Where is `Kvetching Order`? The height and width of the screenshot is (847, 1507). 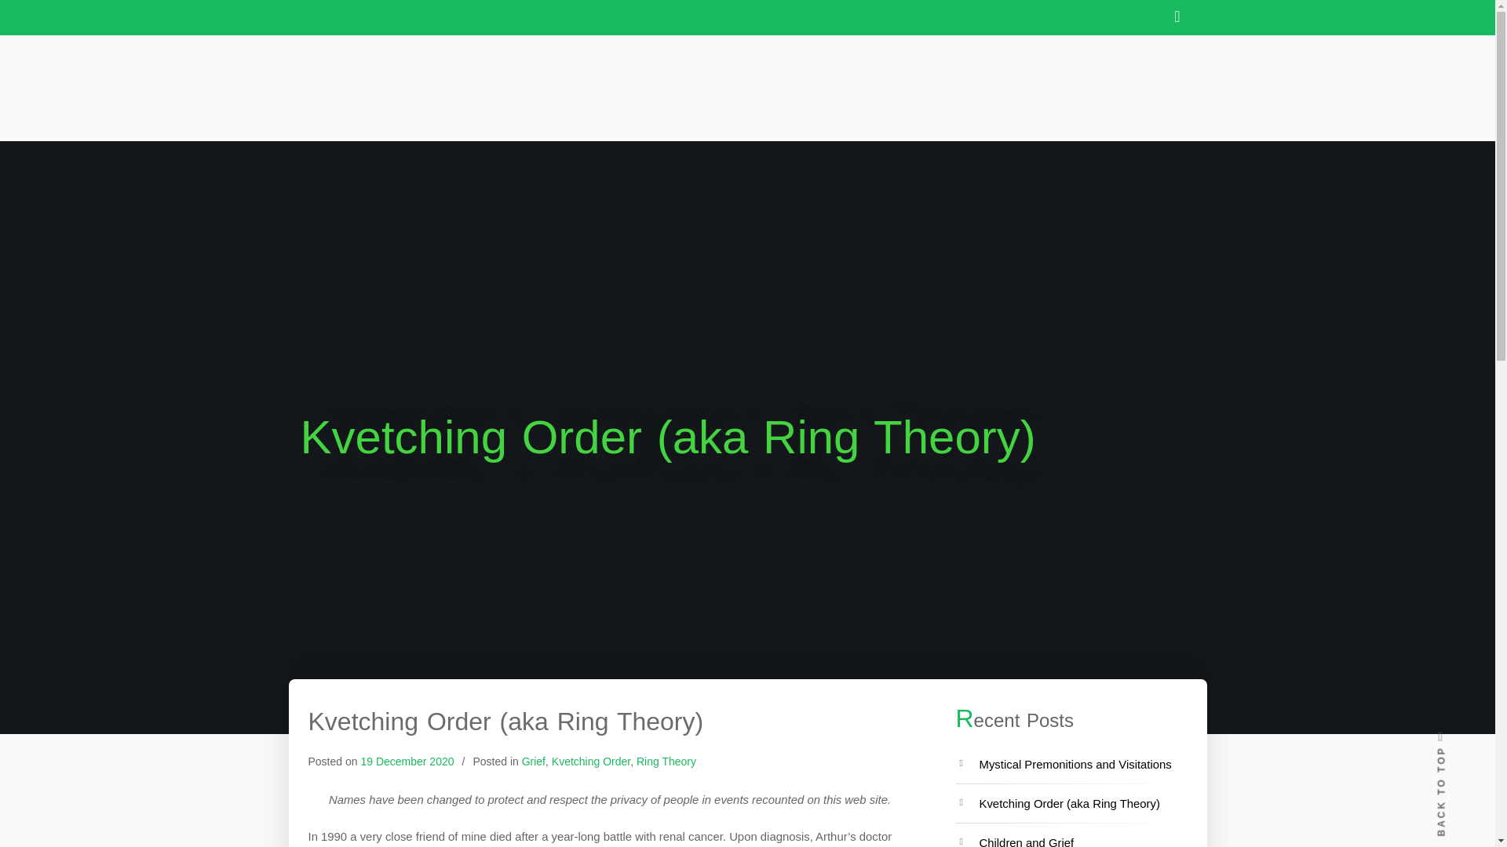
Kvetching Order is located at coordinates (590, 761).